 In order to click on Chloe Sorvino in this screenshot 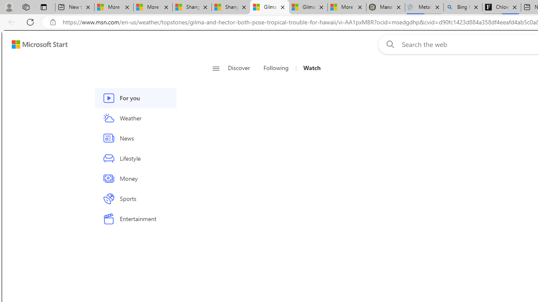, I will do `click(502, 8)`.